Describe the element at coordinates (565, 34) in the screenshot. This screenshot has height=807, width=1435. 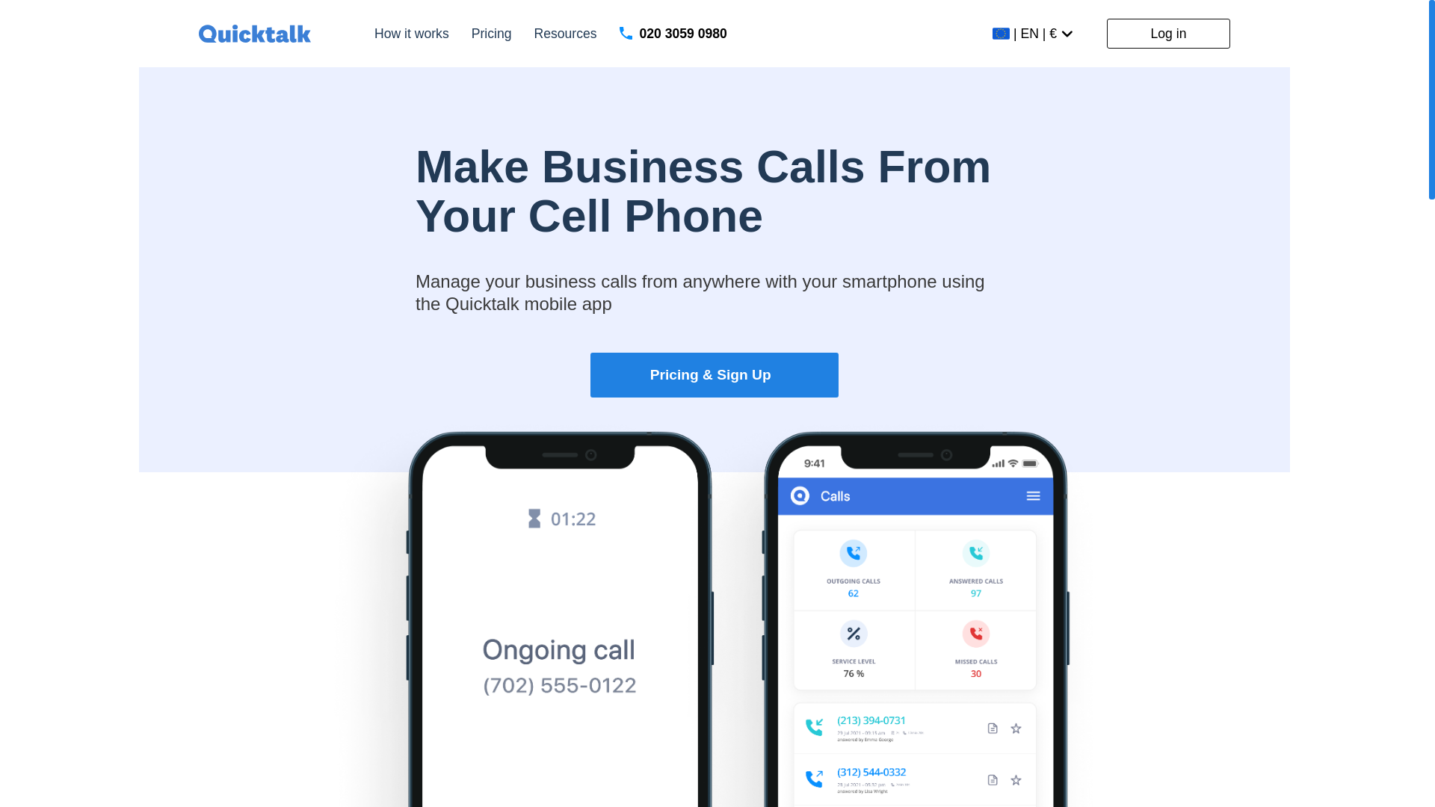
I see `Resources` at that location.